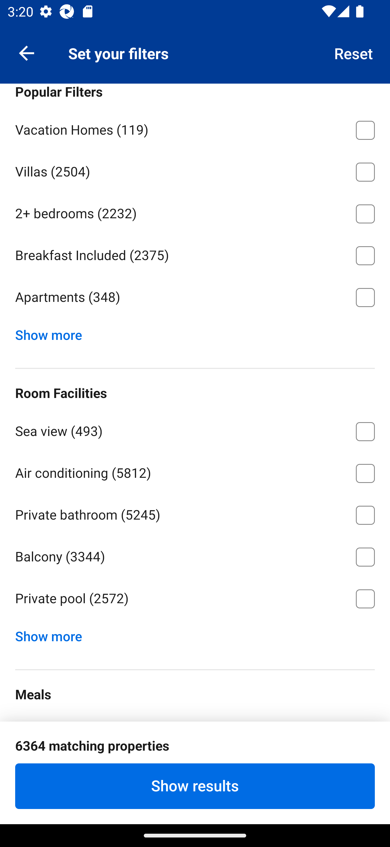  Describe the element at coordinates (195, 128) in the screenshot. I see `Vacation Homes ⁦(119)` at that location.